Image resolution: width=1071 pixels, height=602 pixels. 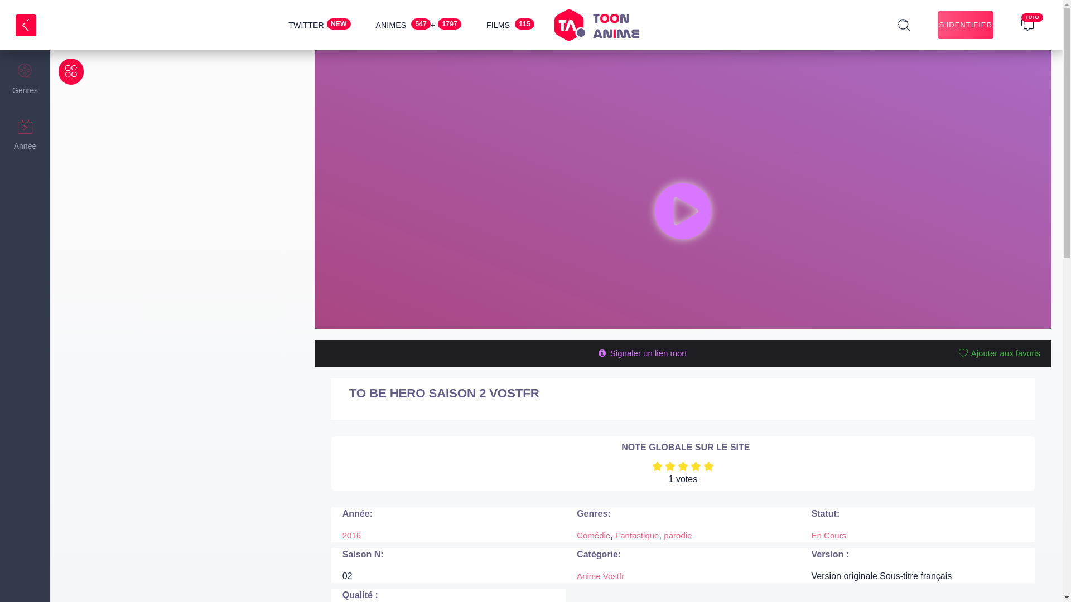 What do you see at coordinates (683, 466) in the screenshot?
I see `3` at bounding box center [683, 466].